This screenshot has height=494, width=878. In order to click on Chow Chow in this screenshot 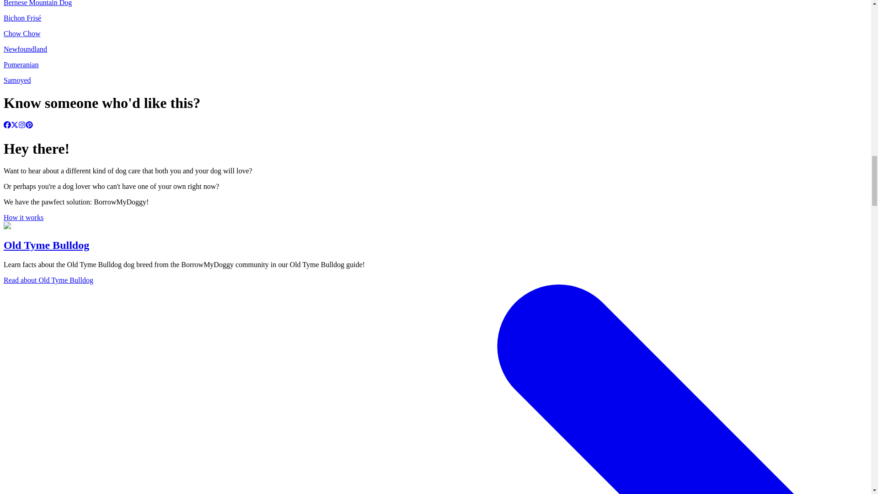, I will do `click(22, 33)`.